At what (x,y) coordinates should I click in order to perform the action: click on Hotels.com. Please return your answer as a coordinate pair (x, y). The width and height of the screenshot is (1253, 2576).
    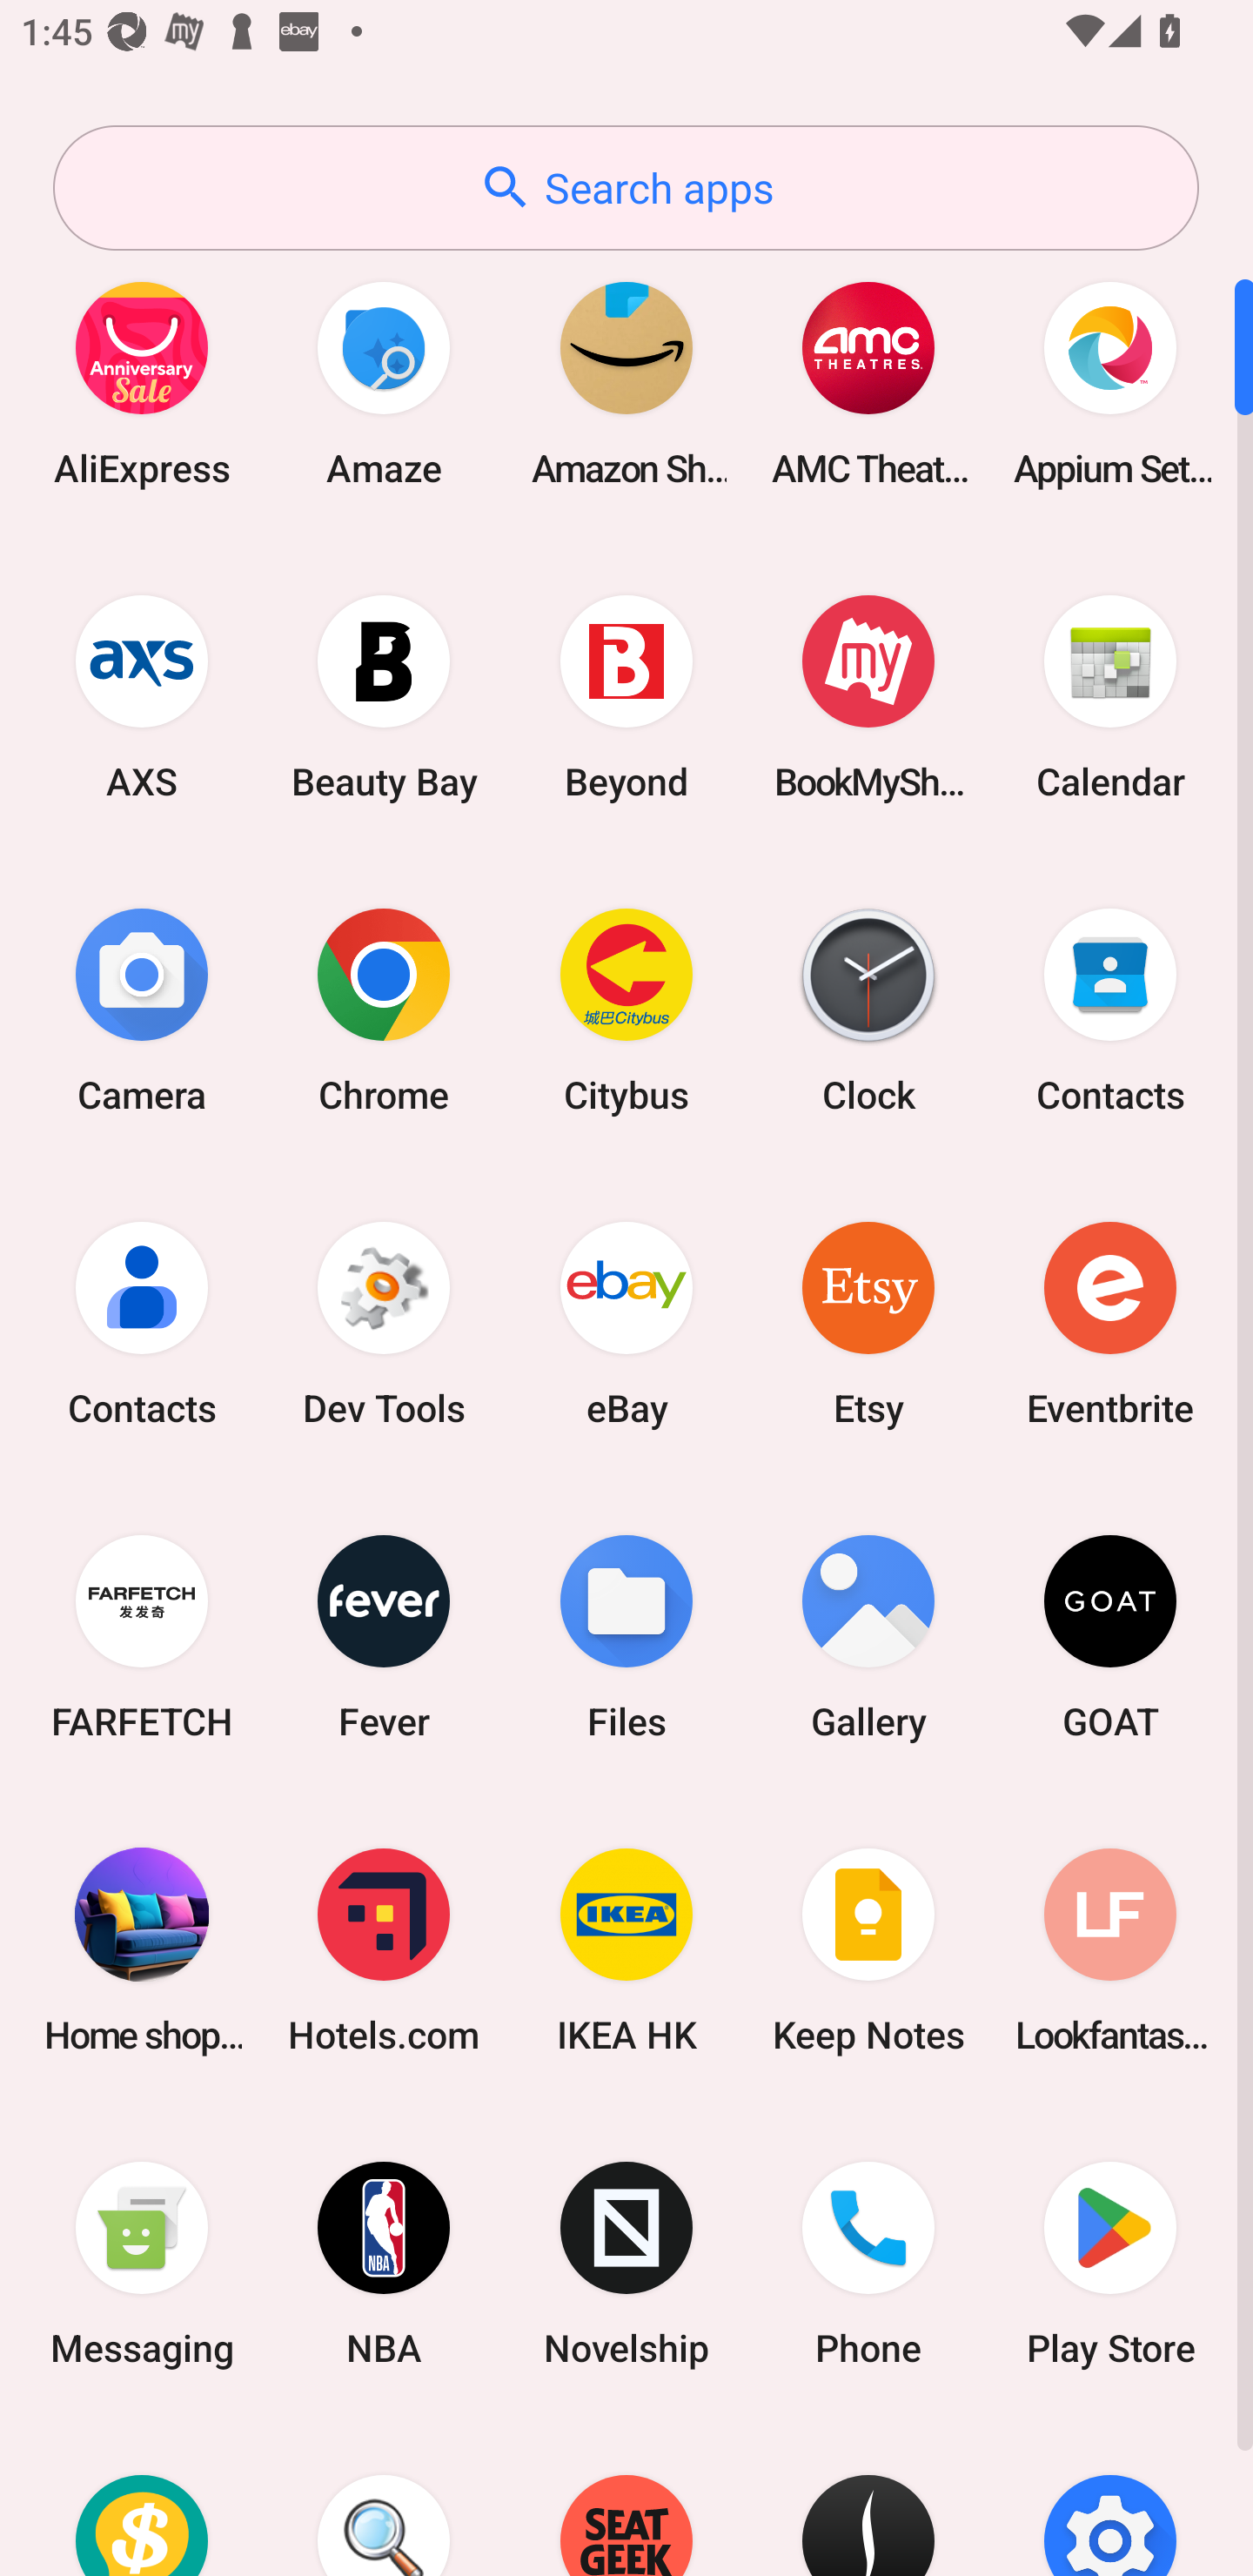
    Looking at the image, I should click on (384, 1949).